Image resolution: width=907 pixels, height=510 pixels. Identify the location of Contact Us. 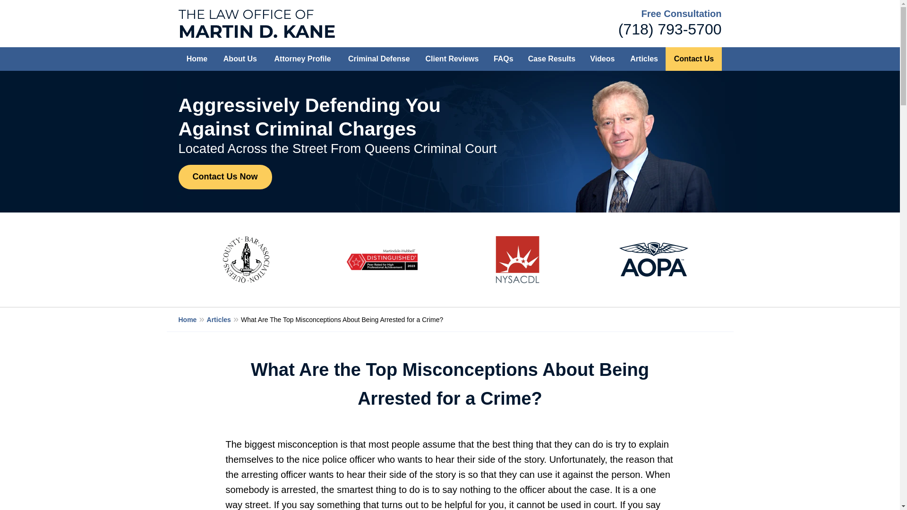
(693, 59).